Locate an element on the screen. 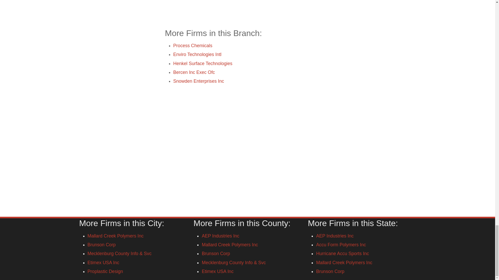 The height and width of the screenshot is (280, 499). Snowden Enterprises Inc is located at coordinates (199, 81).